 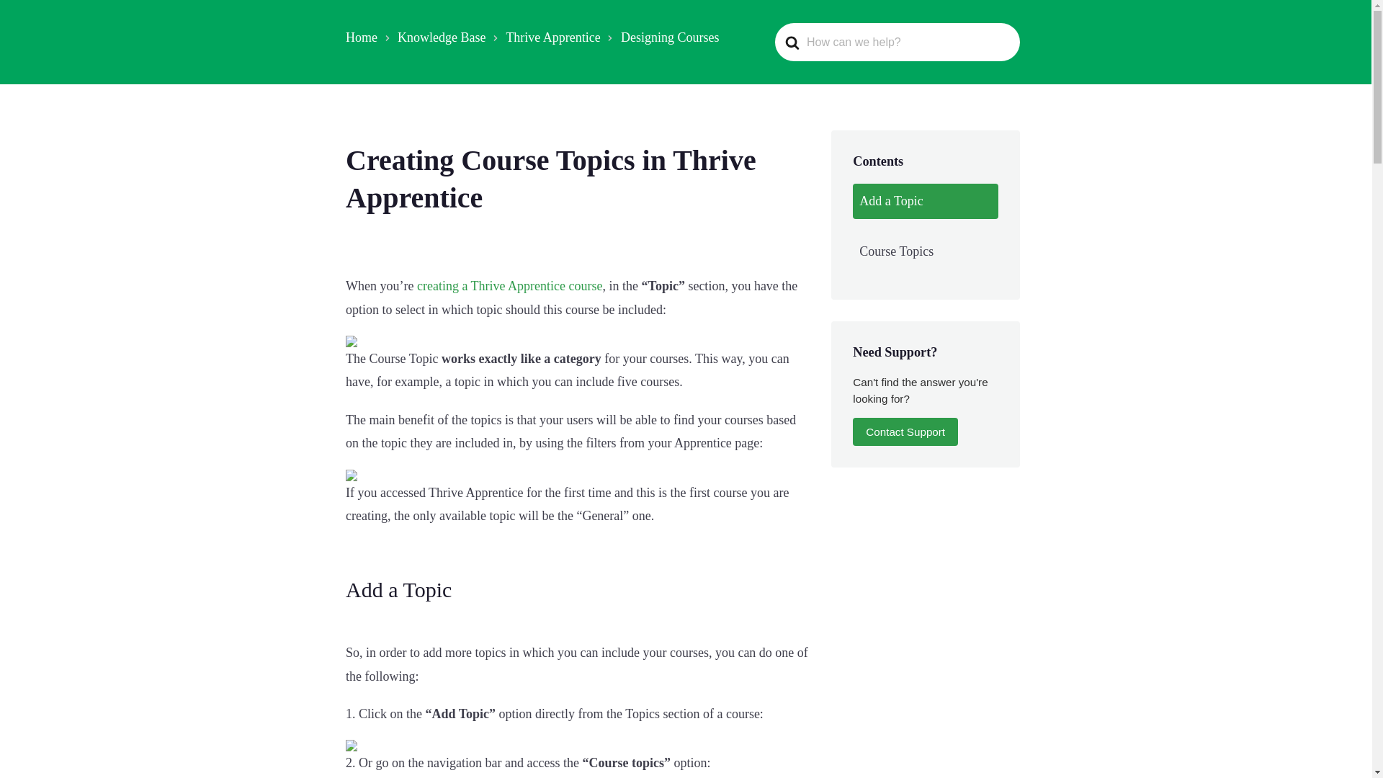 What do you see at coordinates (441, 37) in the screenshot?
I see `Knowledge Base` at bounding box center [441, 37].